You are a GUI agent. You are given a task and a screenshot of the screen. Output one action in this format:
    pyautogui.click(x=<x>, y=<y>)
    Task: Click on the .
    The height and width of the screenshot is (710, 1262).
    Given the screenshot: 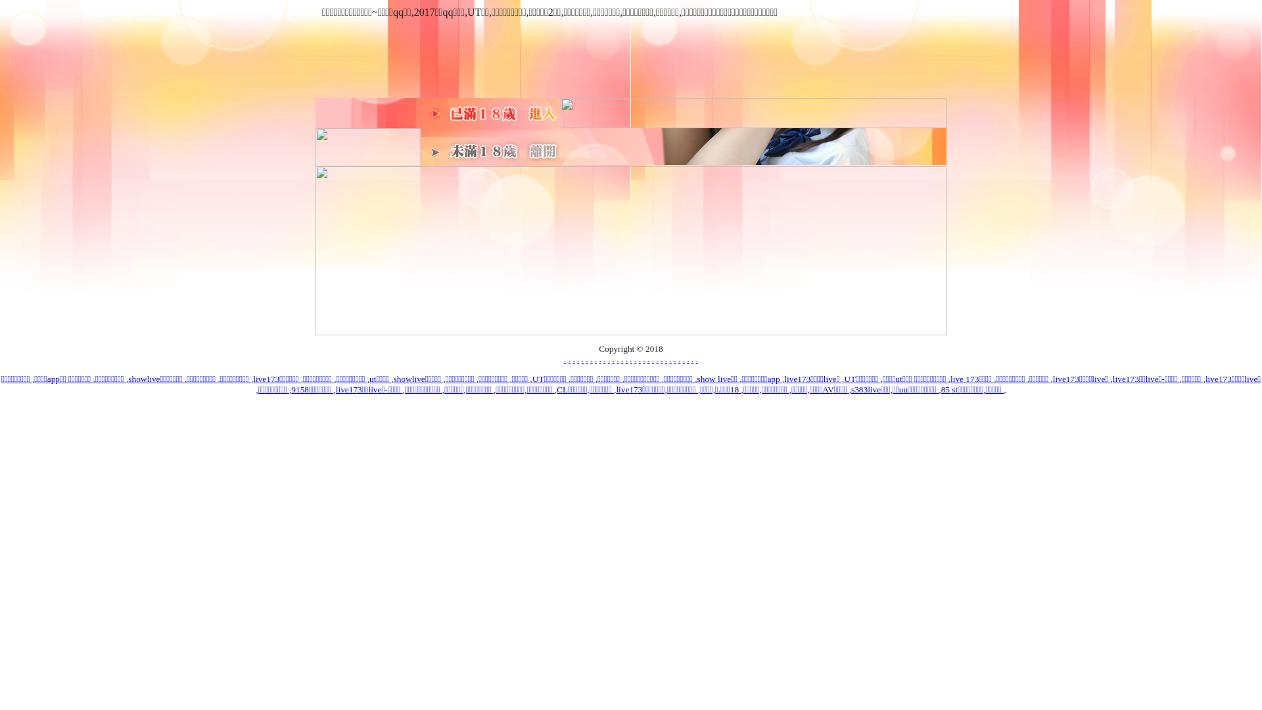 What is the action you would take?
    pyautogui.click(x=688, y=359)
    